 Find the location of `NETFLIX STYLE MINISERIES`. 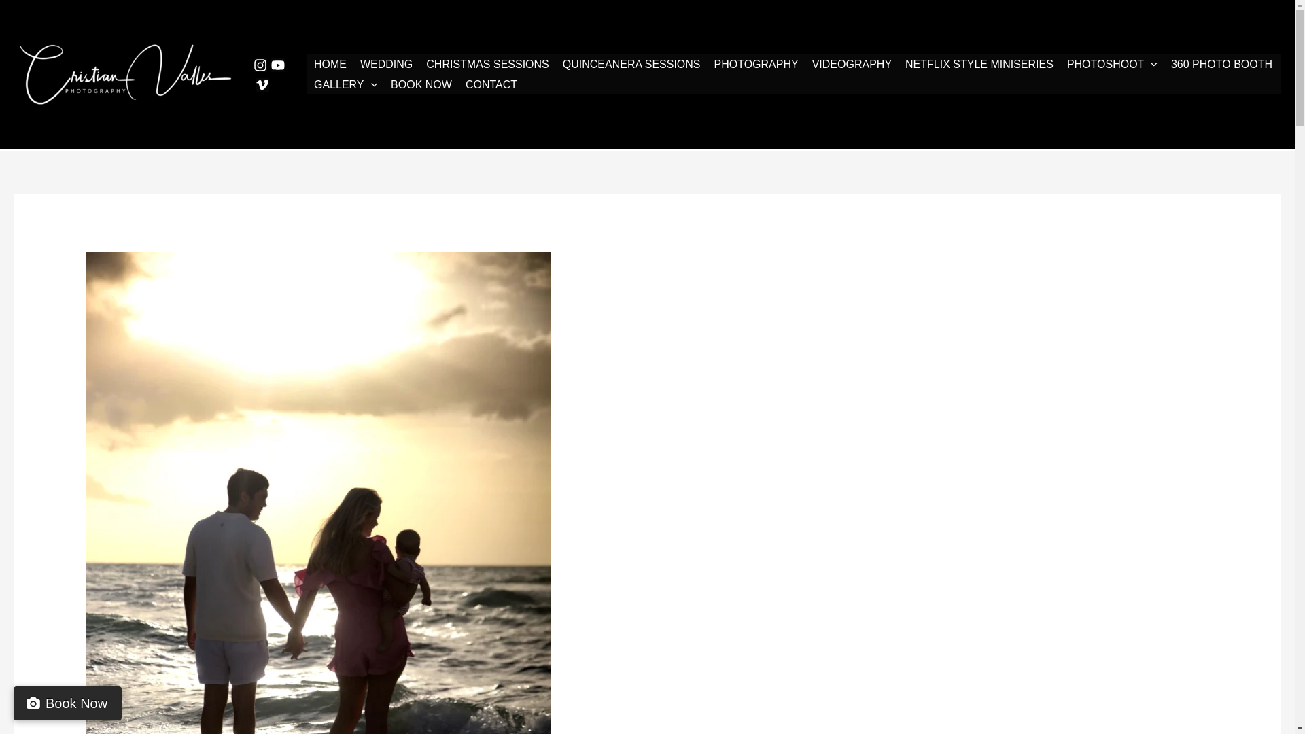

NETFLIX STYLE MINISERIES is located at coordinates (979, 64).